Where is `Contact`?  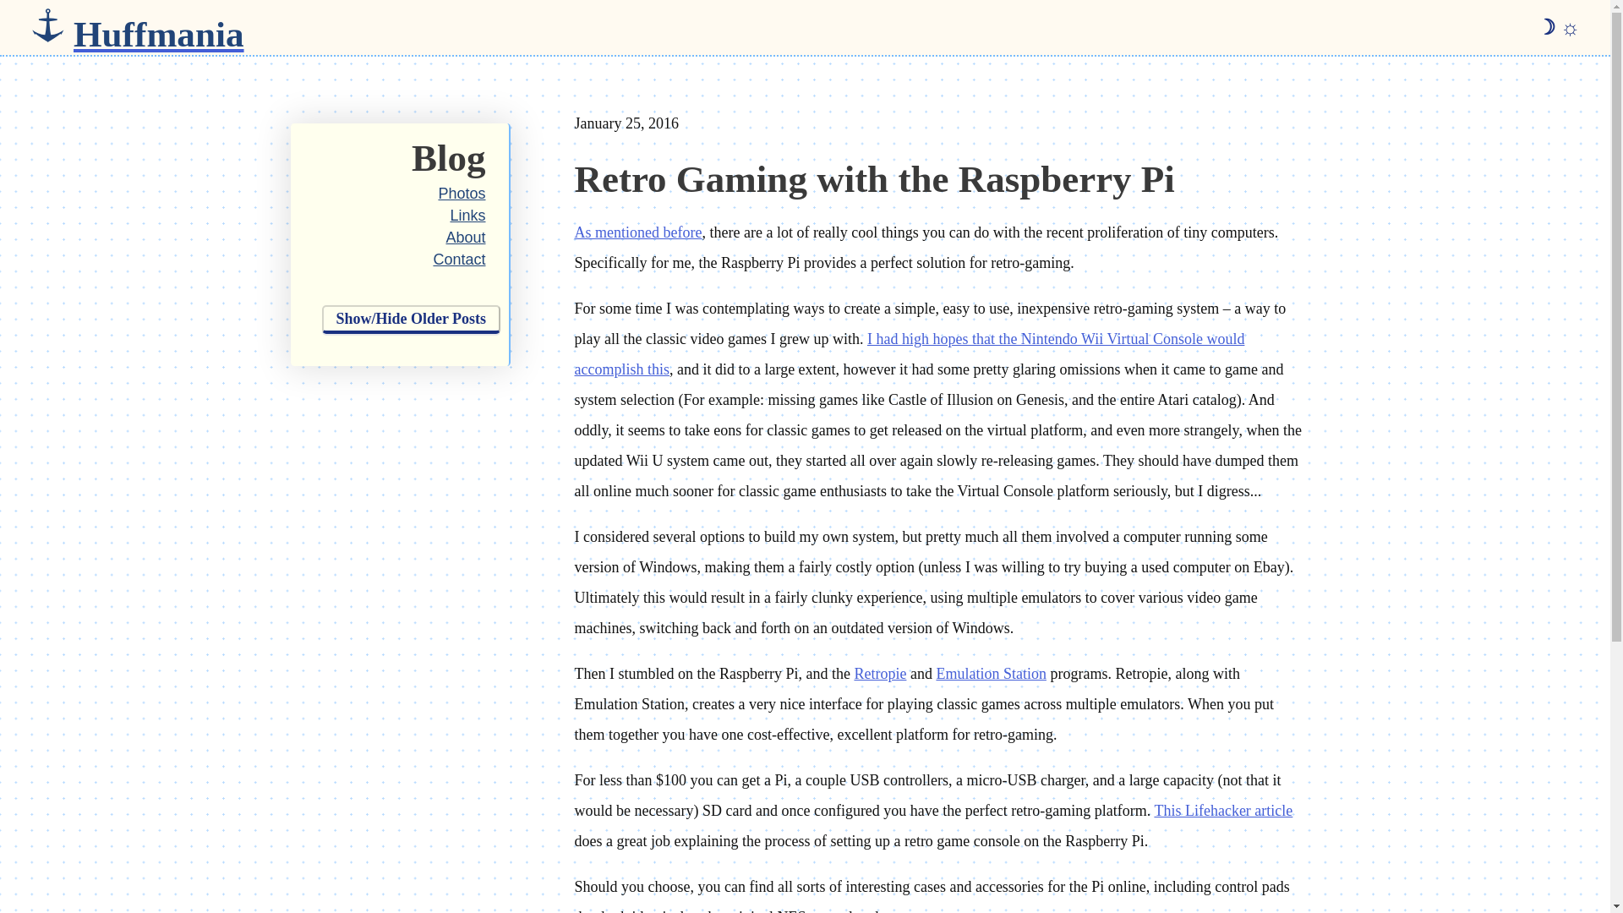 Contact is located at coordinates (459, 260).